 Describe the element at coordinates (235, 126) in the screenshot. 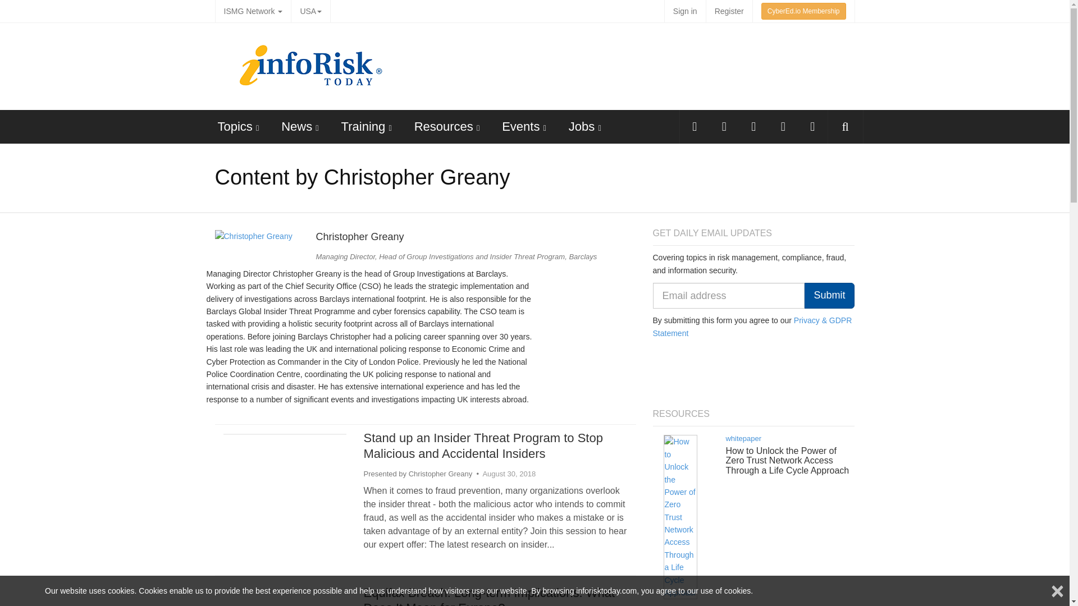

I see `Topics` at that location.